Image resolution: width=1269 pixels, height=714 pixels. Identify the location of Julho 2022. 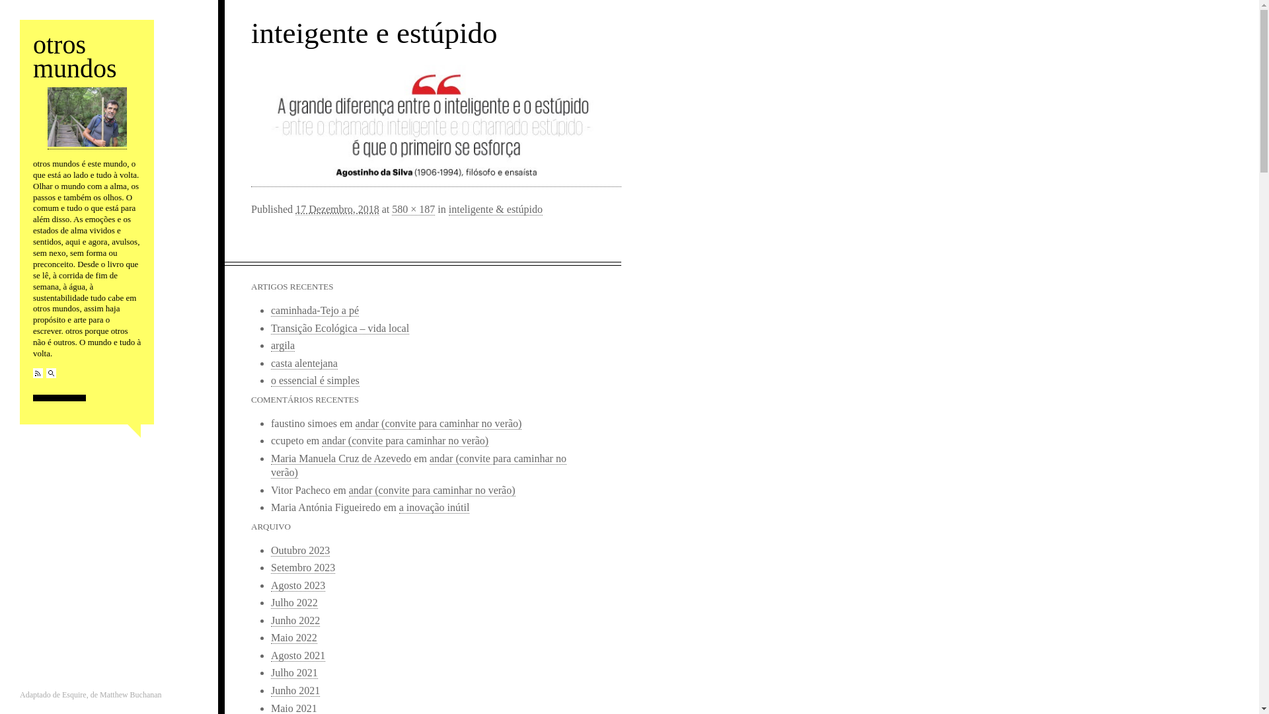
(295, 603).